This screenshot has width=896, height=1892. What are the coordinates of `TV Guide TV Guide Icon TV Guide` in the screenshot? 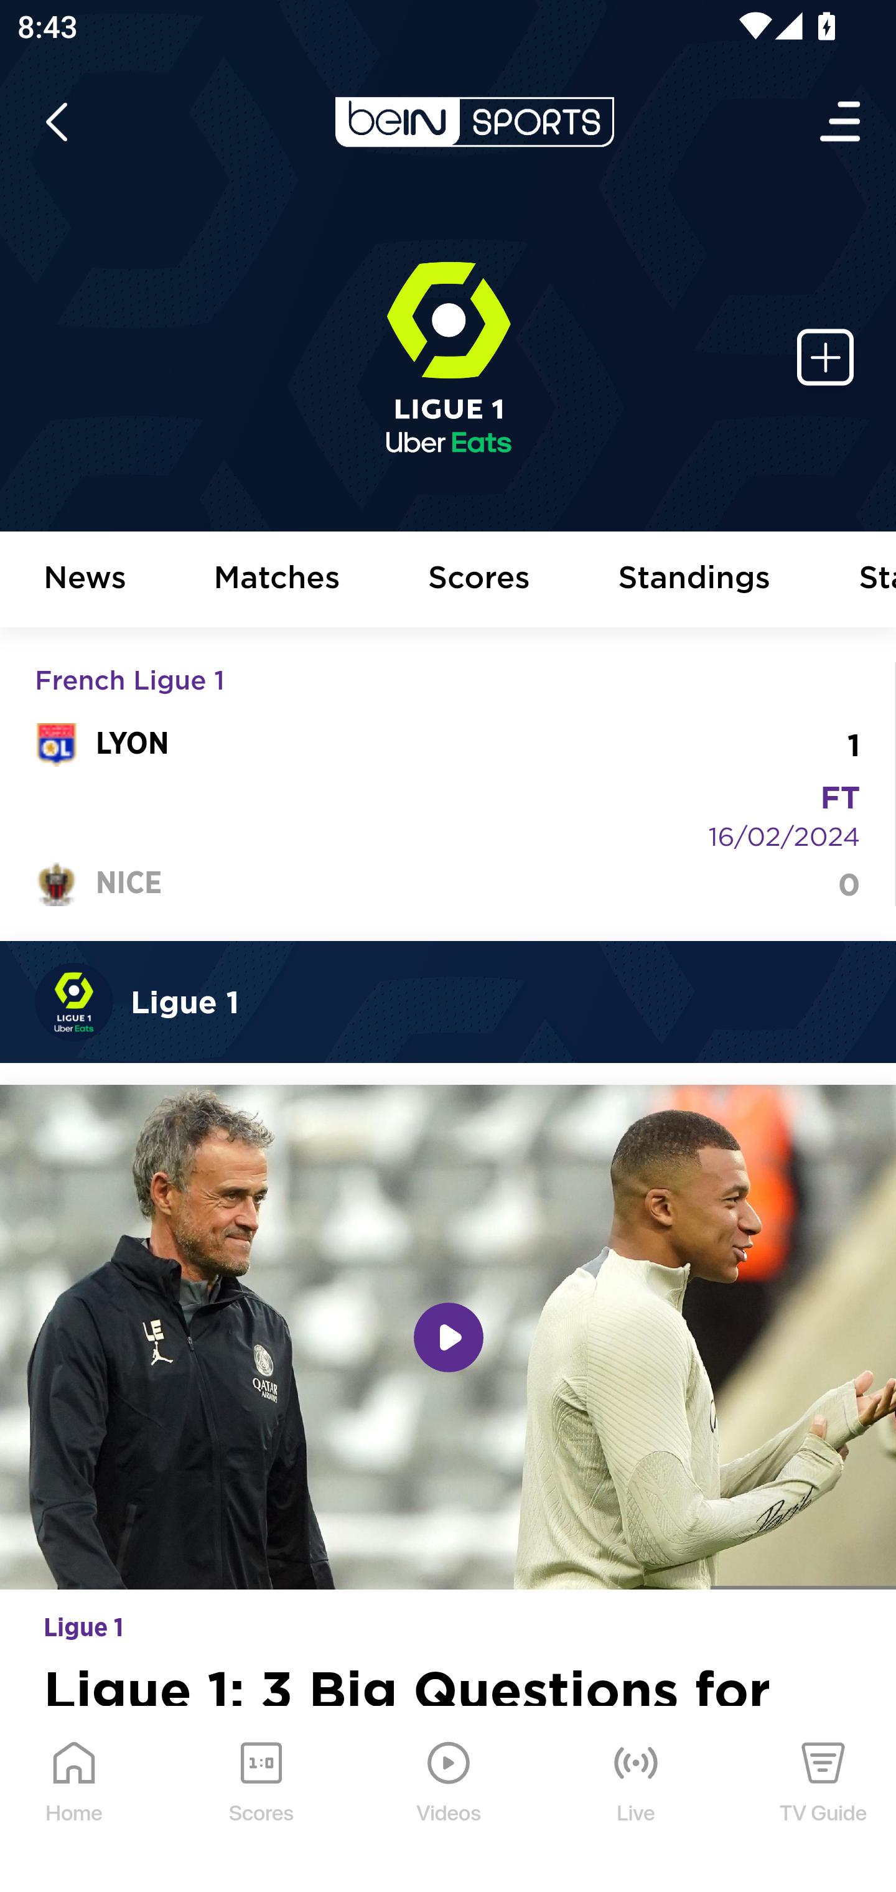 It's located at (824, 1800).